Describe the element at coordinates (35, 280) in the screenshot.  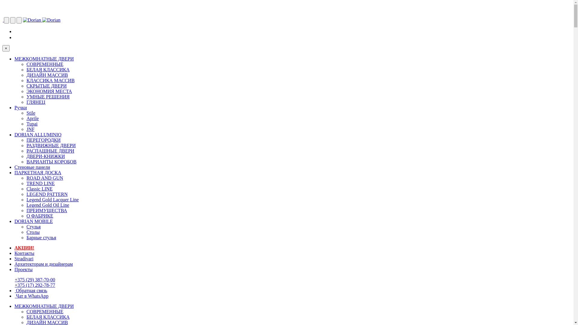
I see `+375 (29) 387-70-00` at that location.